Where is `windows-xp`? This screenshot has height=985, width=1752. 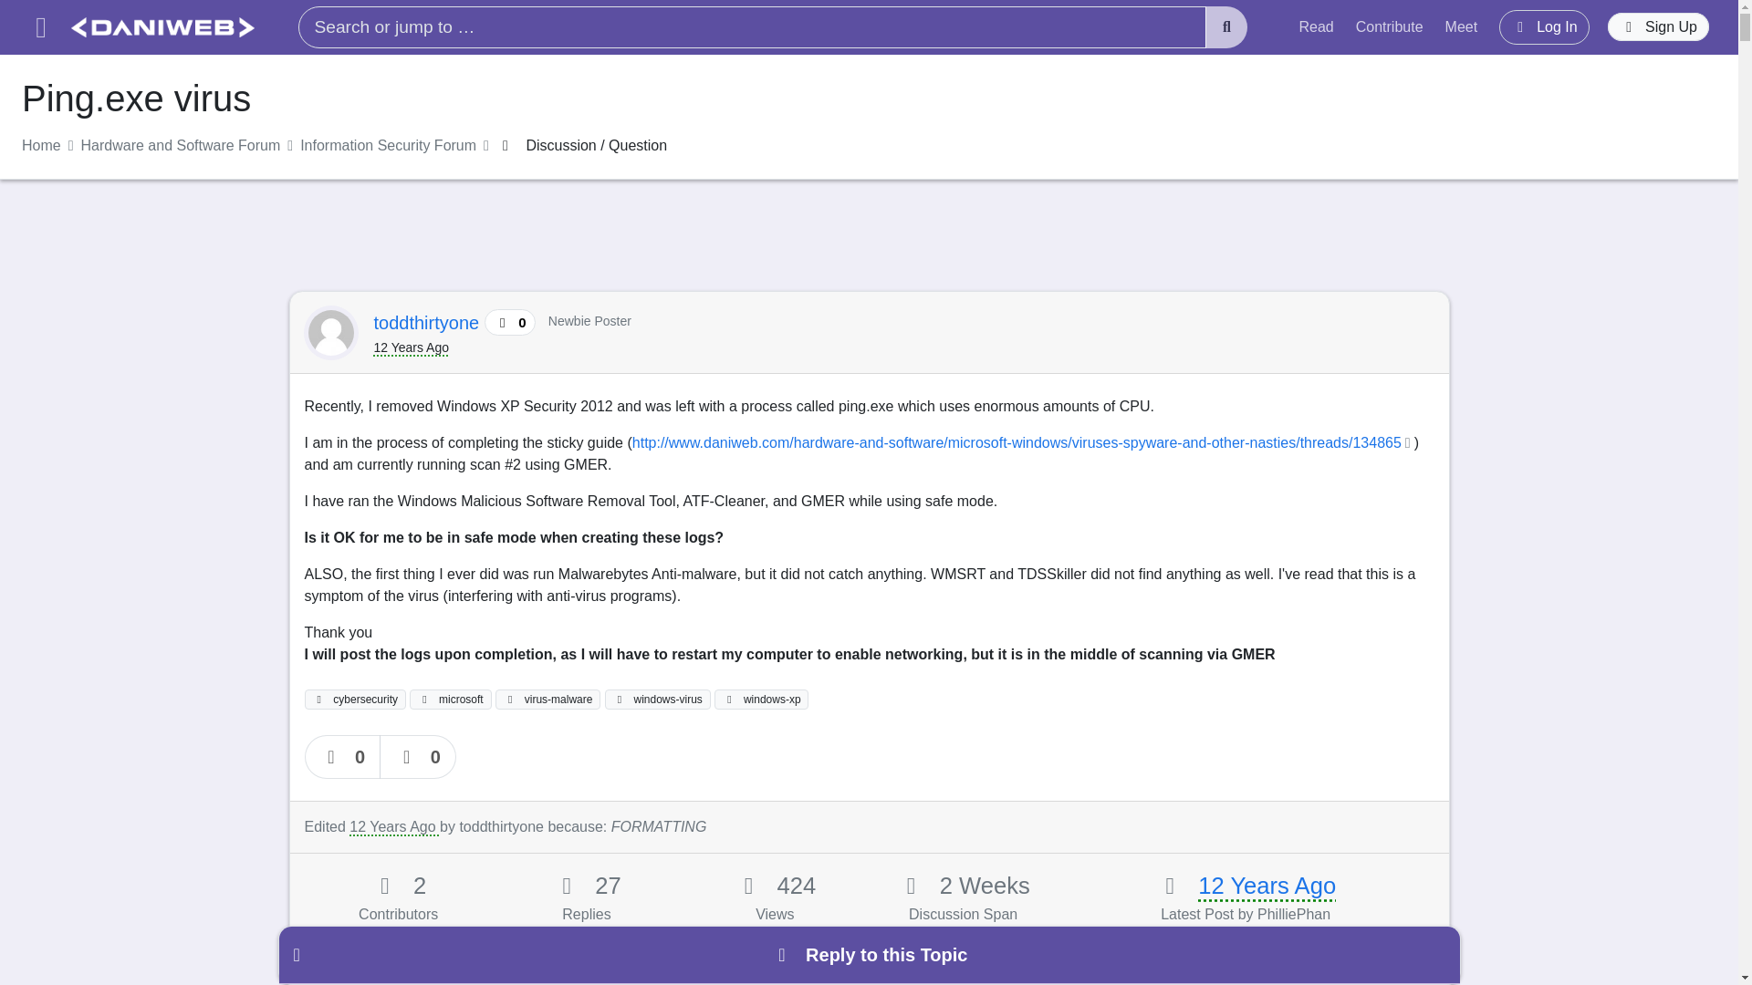
windows-xp is located at coordinates (761, 699).